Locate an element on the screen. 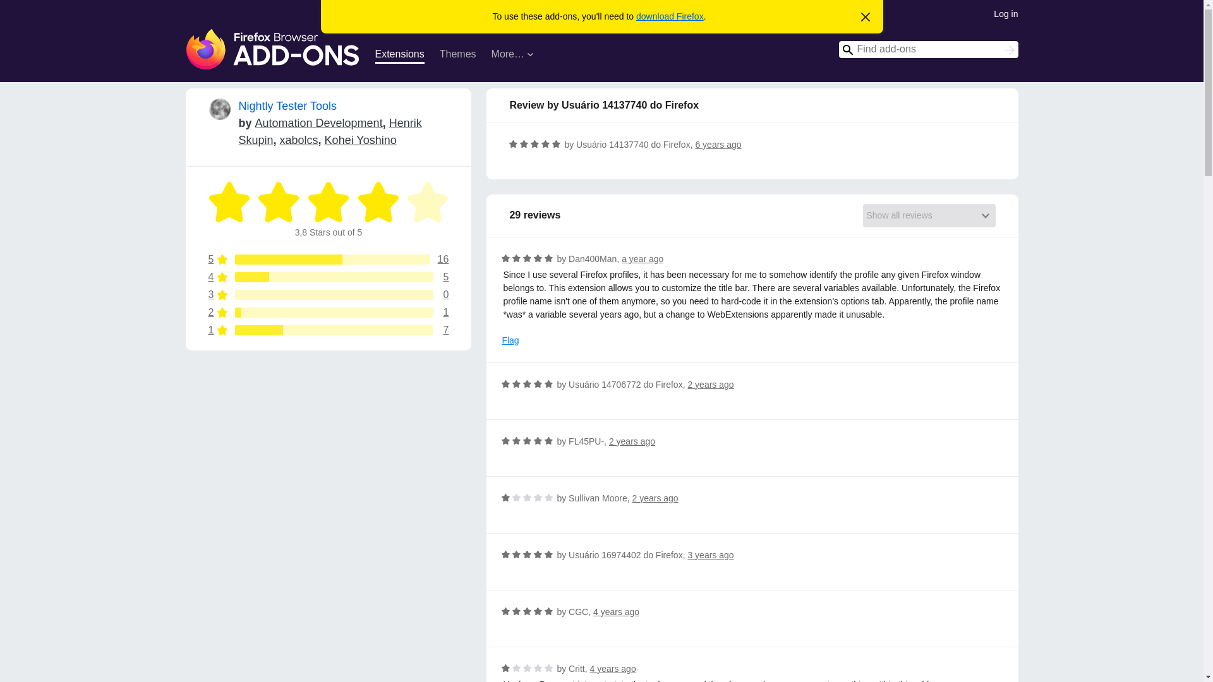 The height and width of the screenshot is (682, 1213). Rated 5 out of 5 is located at coordinates (329, 295).